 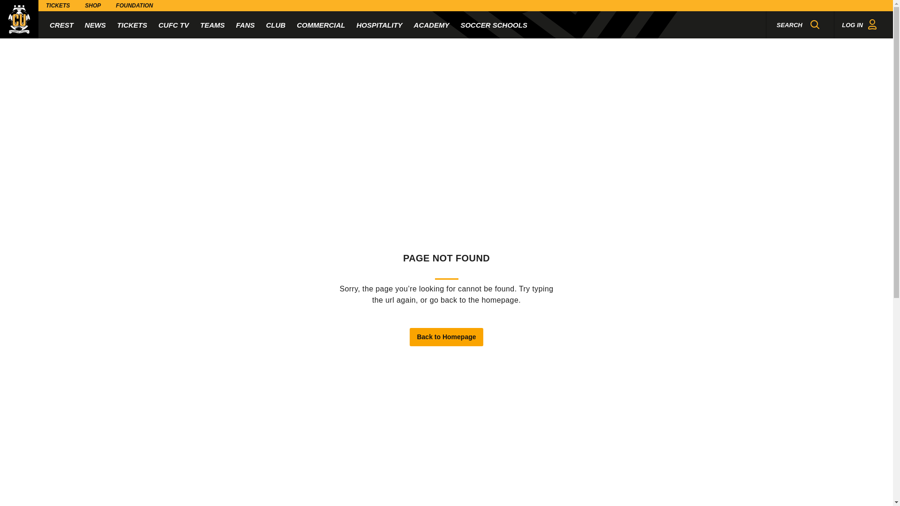 What do you see at coordinates (93, 6) in the screenshot?
I see `SHOP` at bounding box center [93, 6].